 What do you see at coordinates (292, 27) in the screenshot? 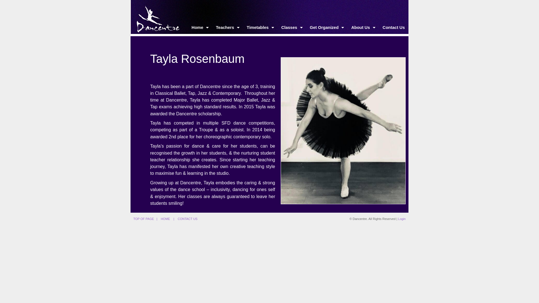
I see `Classes` at bounding box center [292, 27].